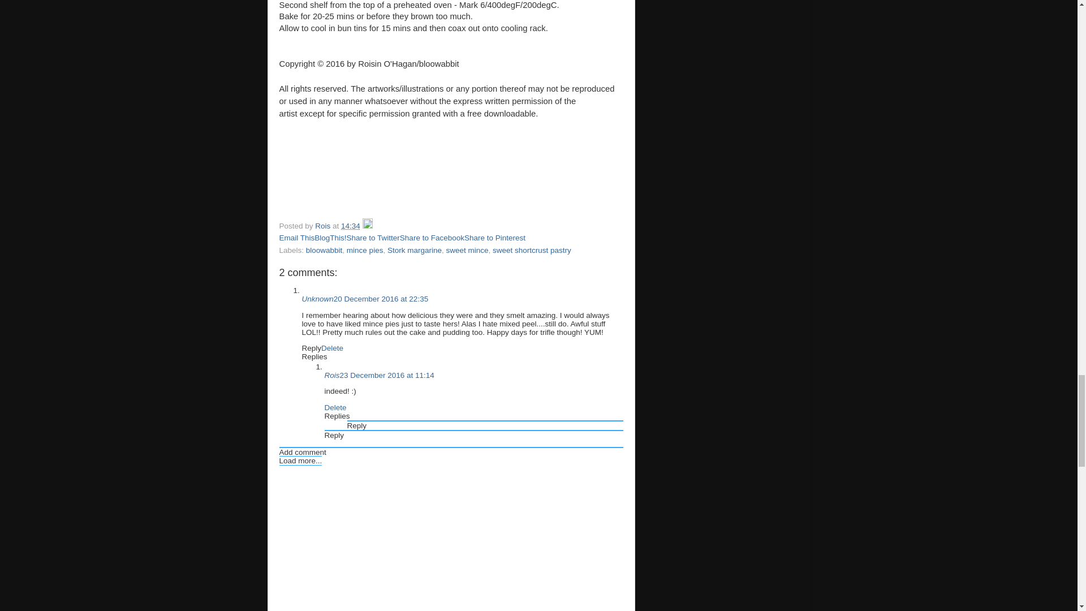  What do you see at coordinates (325, 250) in the screenshot?
I see `bloowabbit` at bounding box center [325, 250].